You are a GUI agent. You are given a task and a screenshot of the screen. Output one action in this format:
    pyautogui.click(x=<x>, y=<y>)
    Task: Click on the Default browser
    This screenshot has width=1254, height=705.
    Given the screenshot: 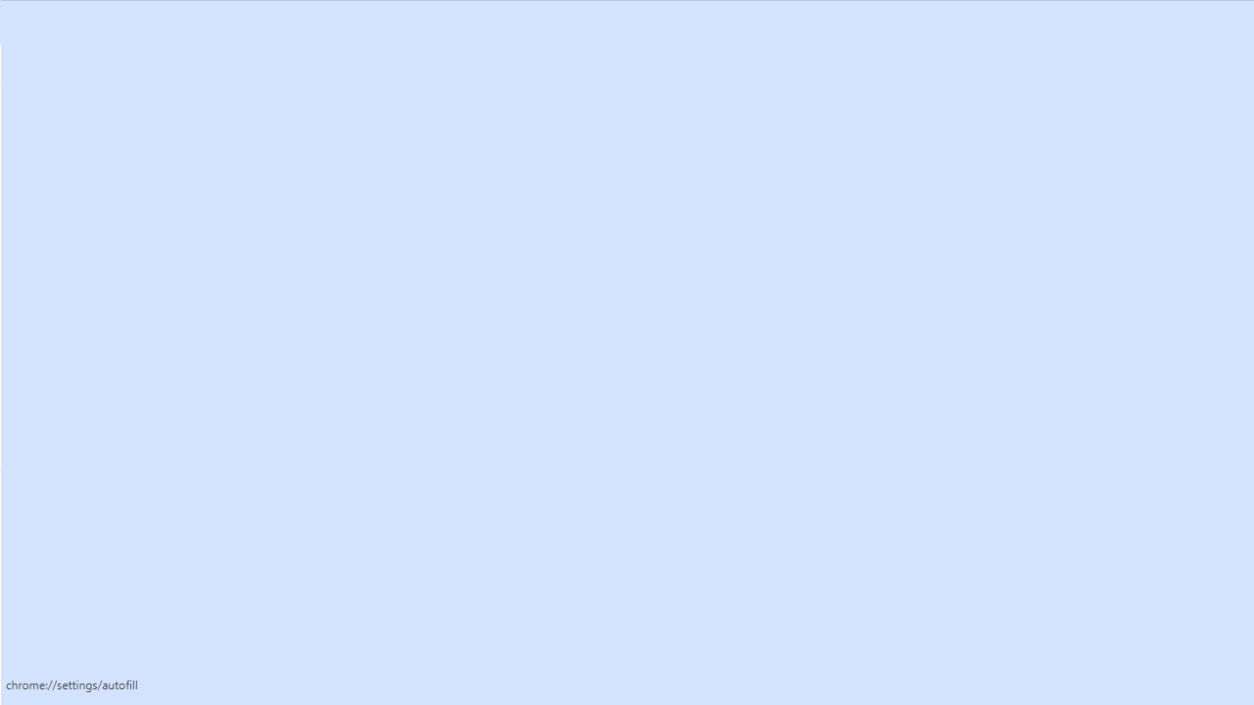 What is the action you would take?
    pyautogui.click(x=121, y=401)
    